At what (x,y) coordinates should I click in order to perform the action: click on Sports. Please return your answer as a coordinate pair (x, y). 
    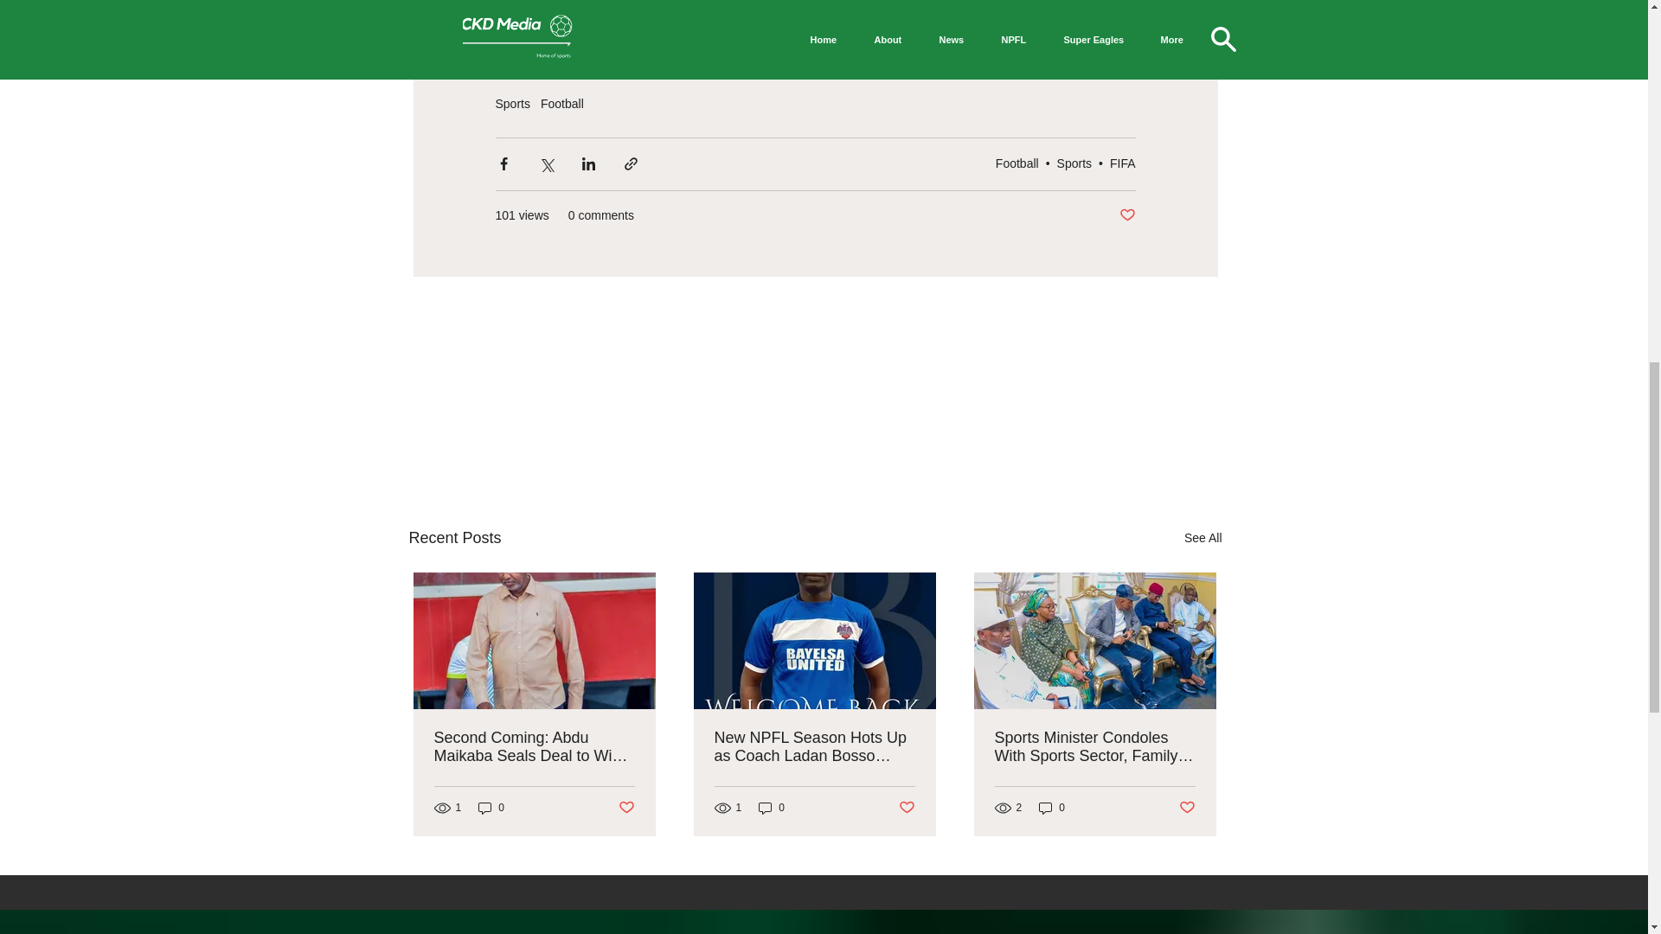
    Looking at the image, I should click on (1074, 163).